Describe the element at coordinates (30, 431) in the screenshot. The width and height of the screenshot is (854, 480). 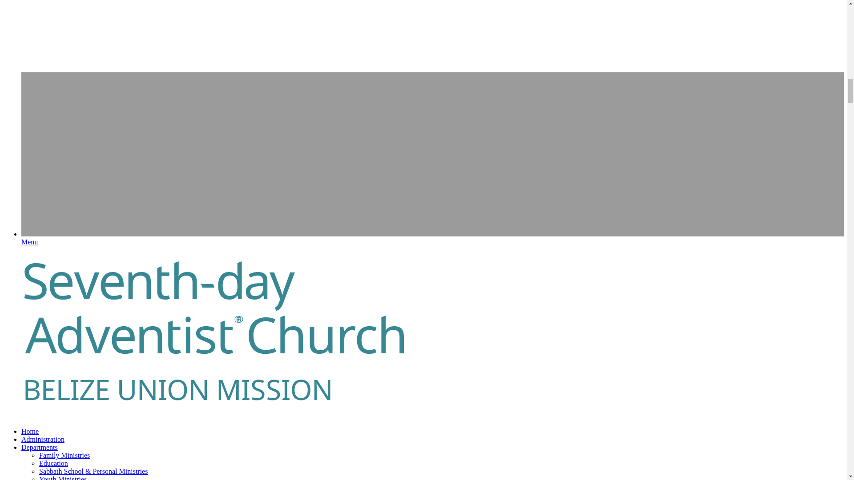
I see `Home` at that location.